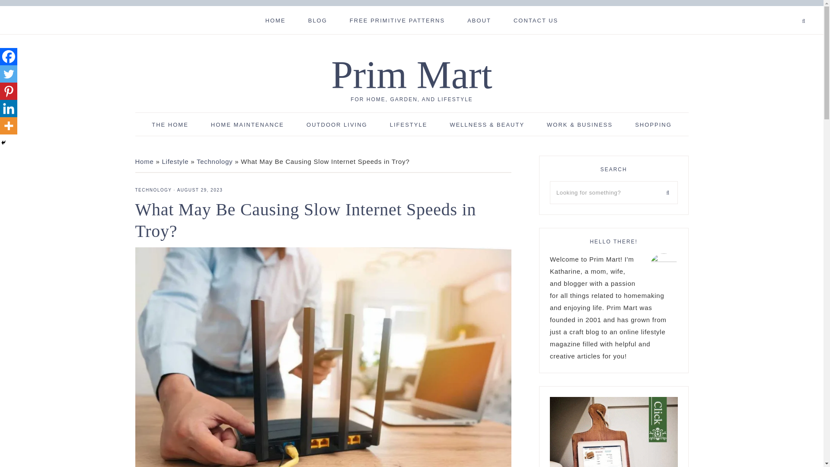  Describe the element at coordinates (412, 75) in the screenshot. I see `Prim Mart` at that location.